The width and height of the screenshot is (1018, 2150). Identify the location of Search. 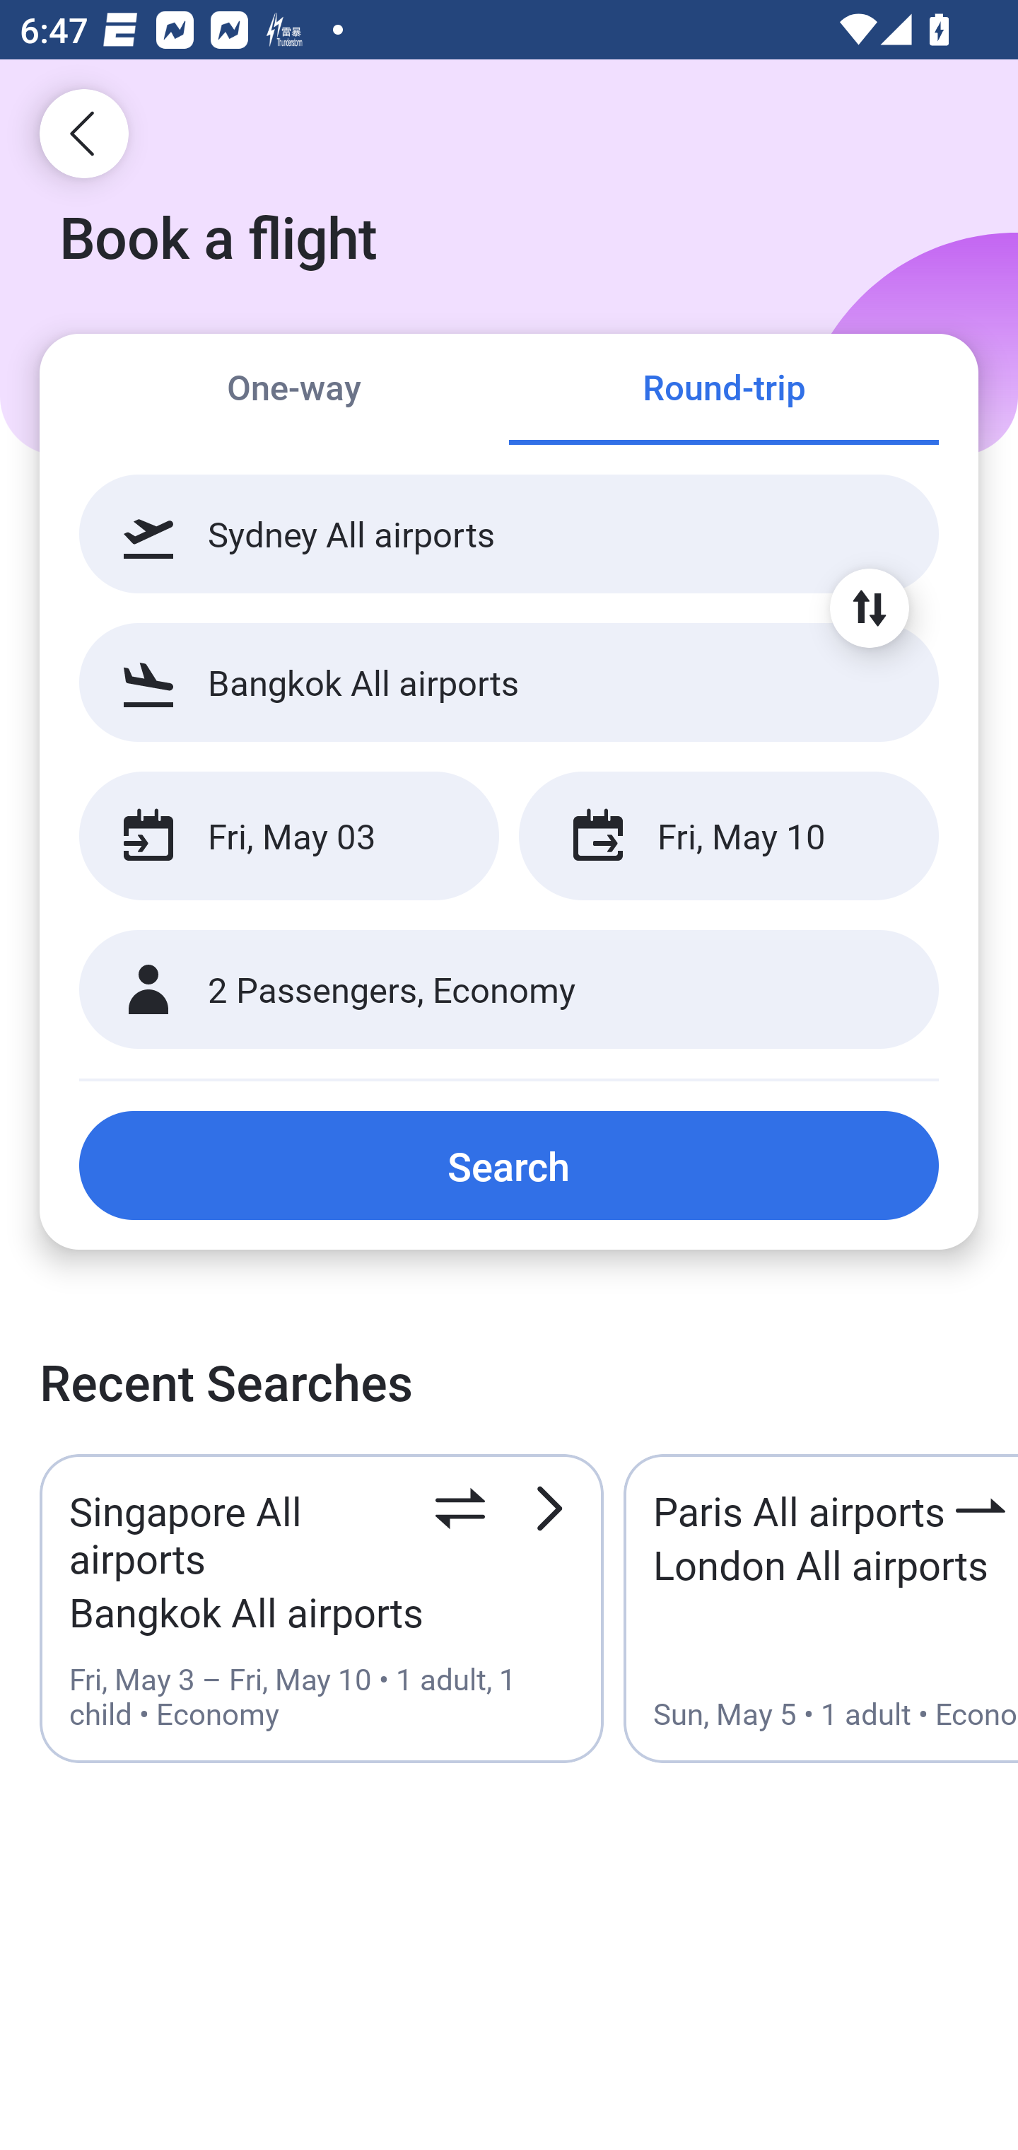
(509, 1165).